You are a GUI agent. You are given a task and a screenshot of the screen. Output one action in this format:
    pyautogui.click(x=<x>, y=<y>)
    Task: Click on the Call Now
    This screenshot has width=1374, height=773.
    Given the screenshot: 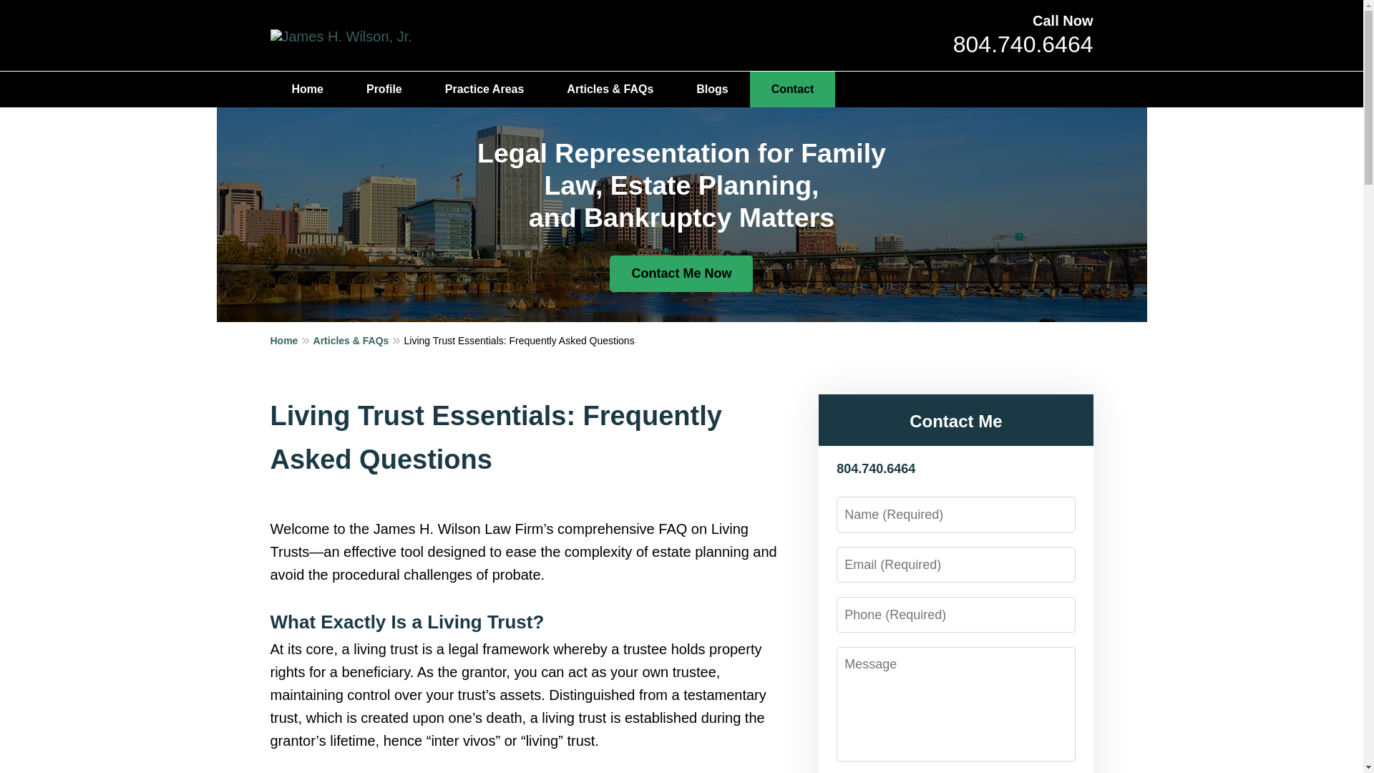 What is the action you would take?
    pyautogui.click(x=1062, y=20)
    